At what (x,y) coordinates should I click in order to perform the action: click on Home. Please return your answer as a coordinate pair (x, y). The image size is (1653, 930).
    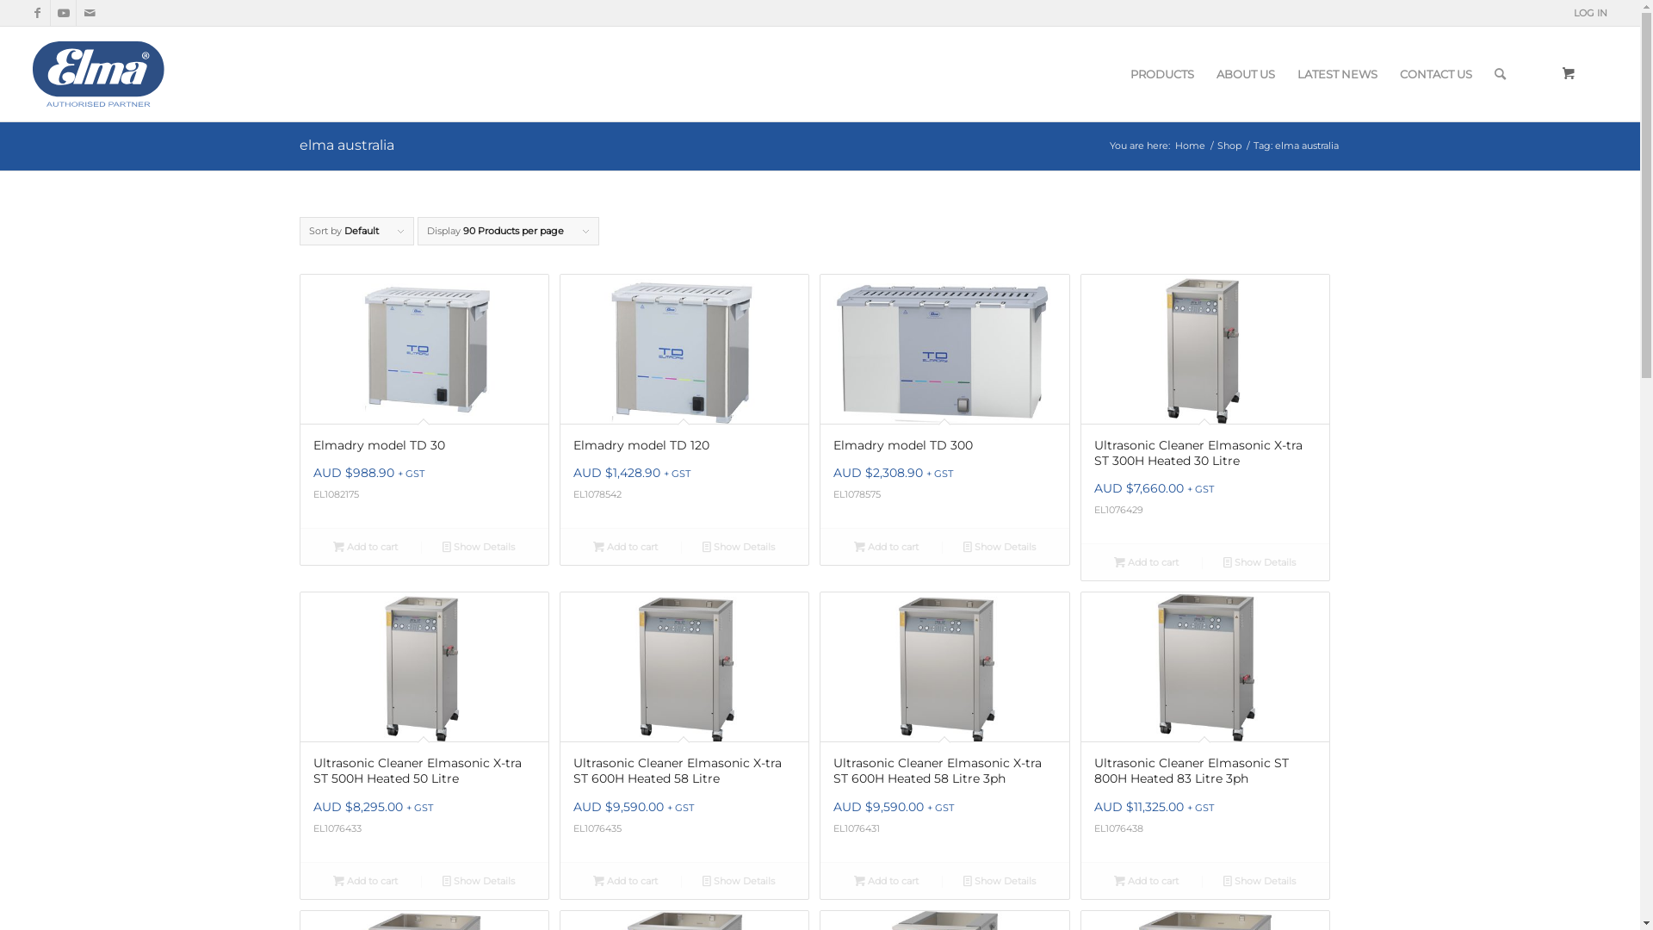
    Looking at the image, I should click on (1190, 146).